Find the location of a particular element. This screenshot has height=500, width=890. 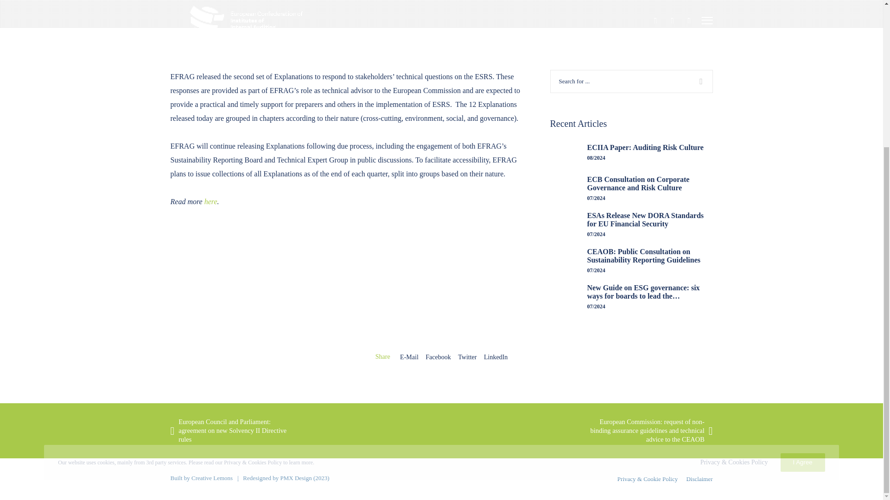

Creative Lemons is located at coordinates (211, 478).